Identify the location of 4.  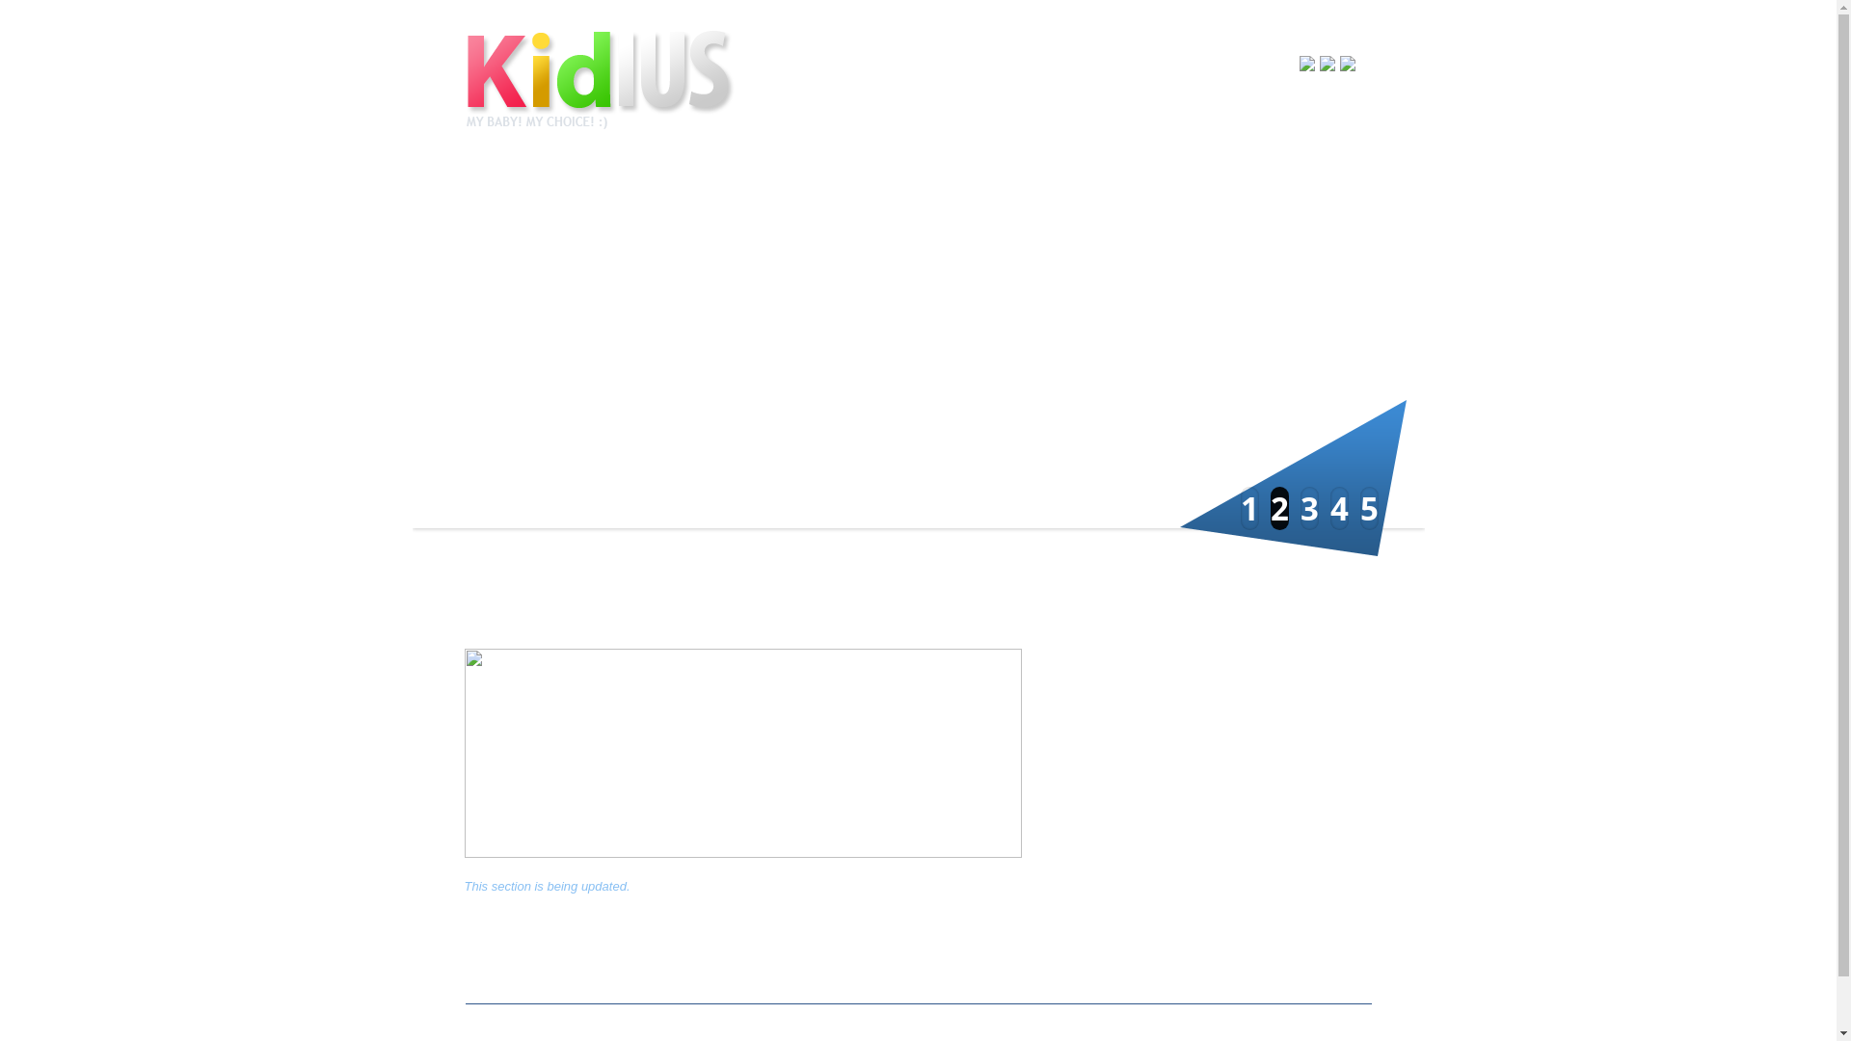
(1340, 509).